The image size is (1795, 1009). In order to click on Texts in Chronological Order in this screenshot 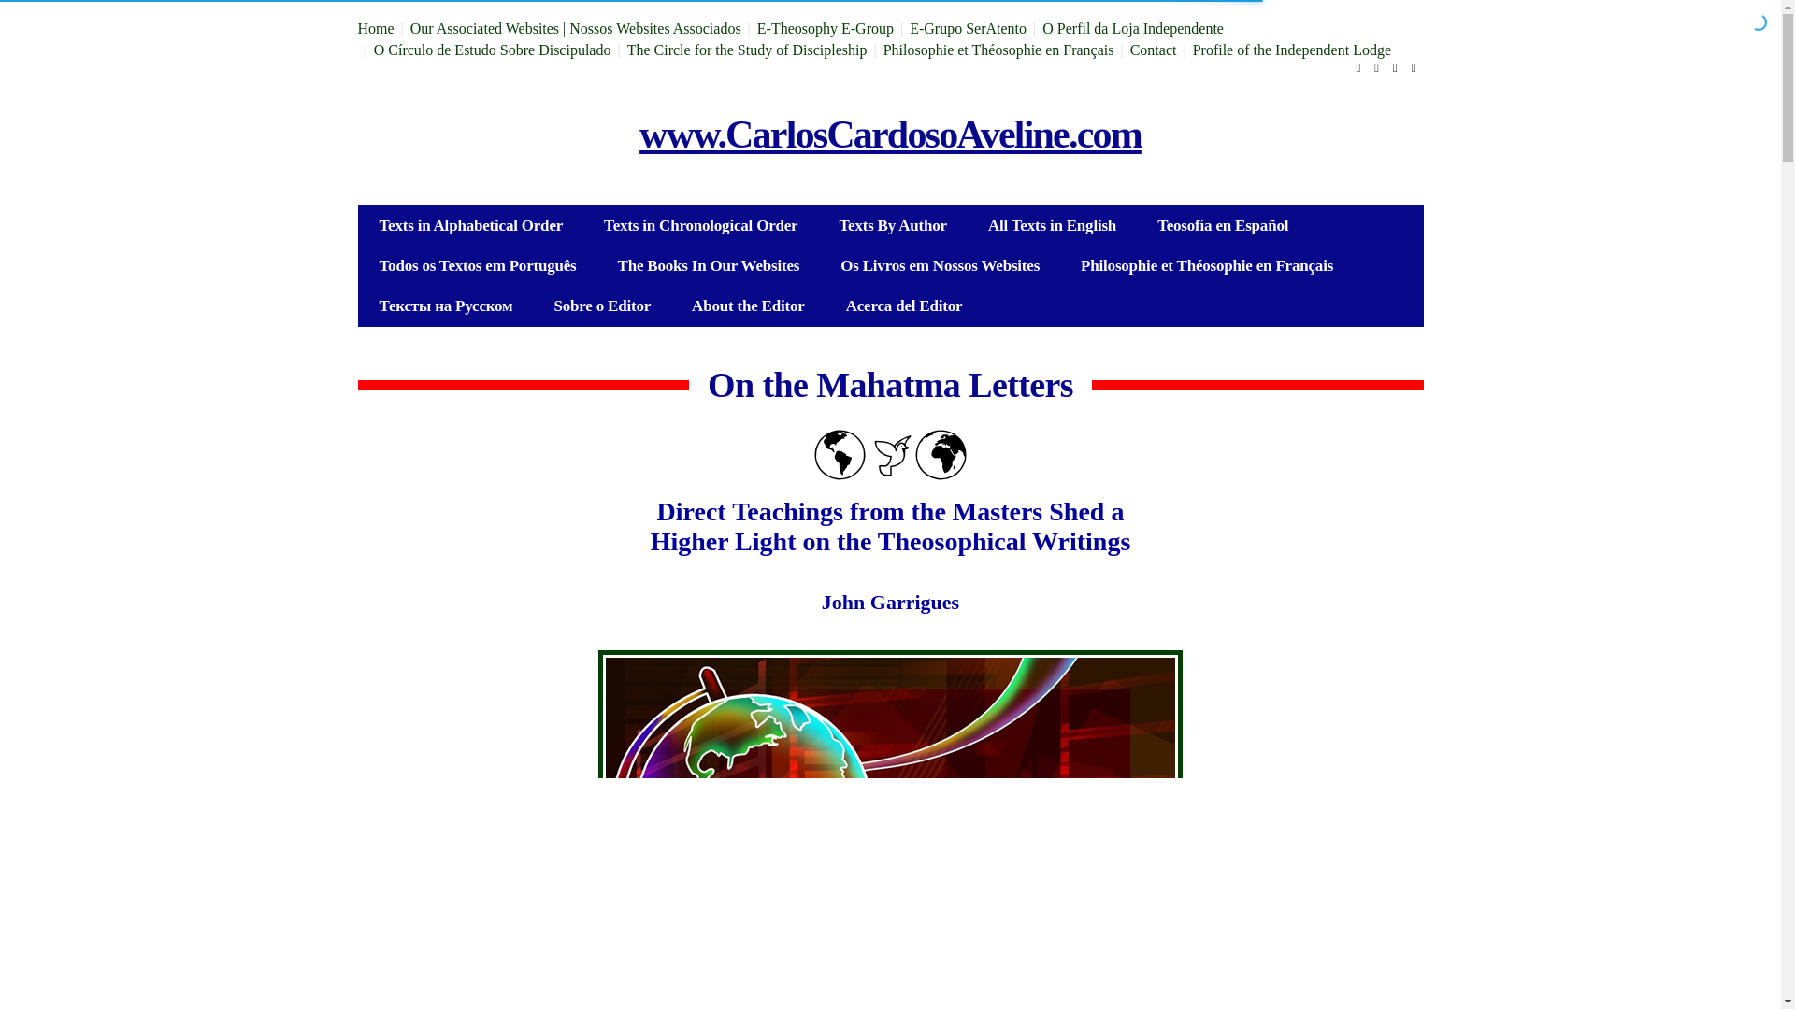, I will do `click(701, 226)`.